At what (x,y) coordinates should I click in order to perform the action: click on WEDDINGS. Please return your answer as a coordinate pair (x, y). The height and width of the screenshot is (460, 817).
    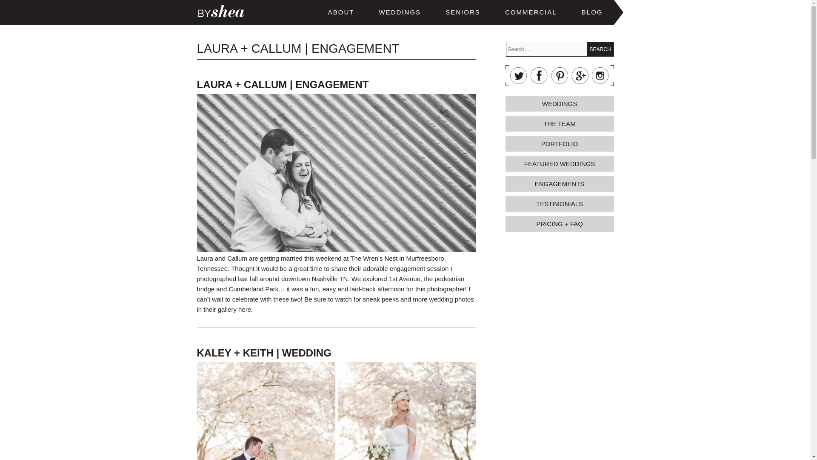
    Looking at the image, I should click on (400, 12).